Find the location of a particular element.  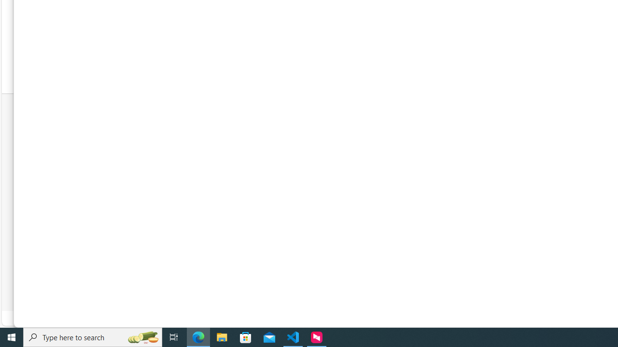

Start selling is located at coordinates (446, 139).